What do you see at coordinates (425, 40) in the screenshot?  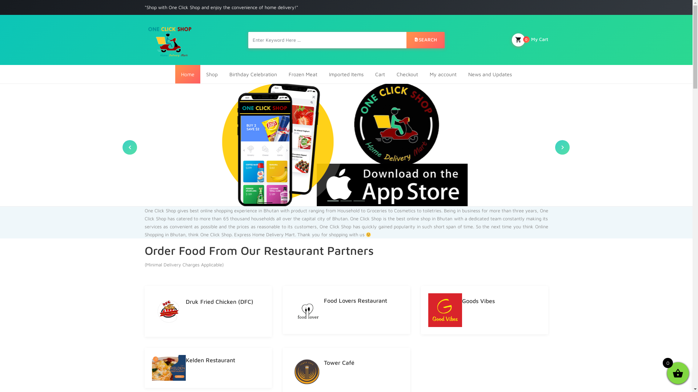 I see `SEARCH` at bounding box center [425, 40].